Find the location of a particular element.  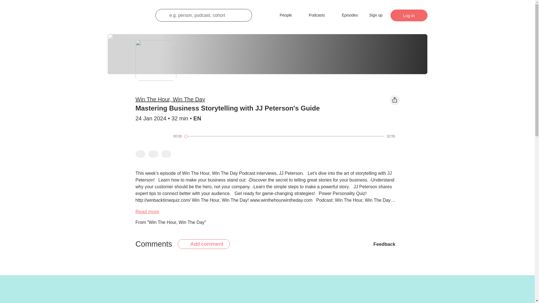

0 is located at coordinates (284, 136).